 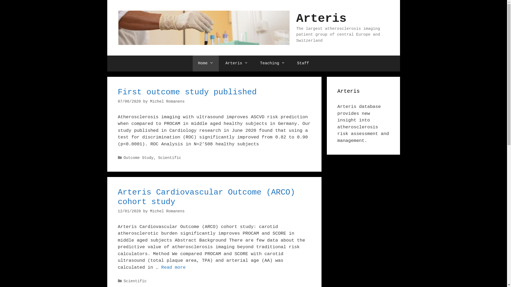 I want to click on First outcome study published, so click(x=187, y=92).